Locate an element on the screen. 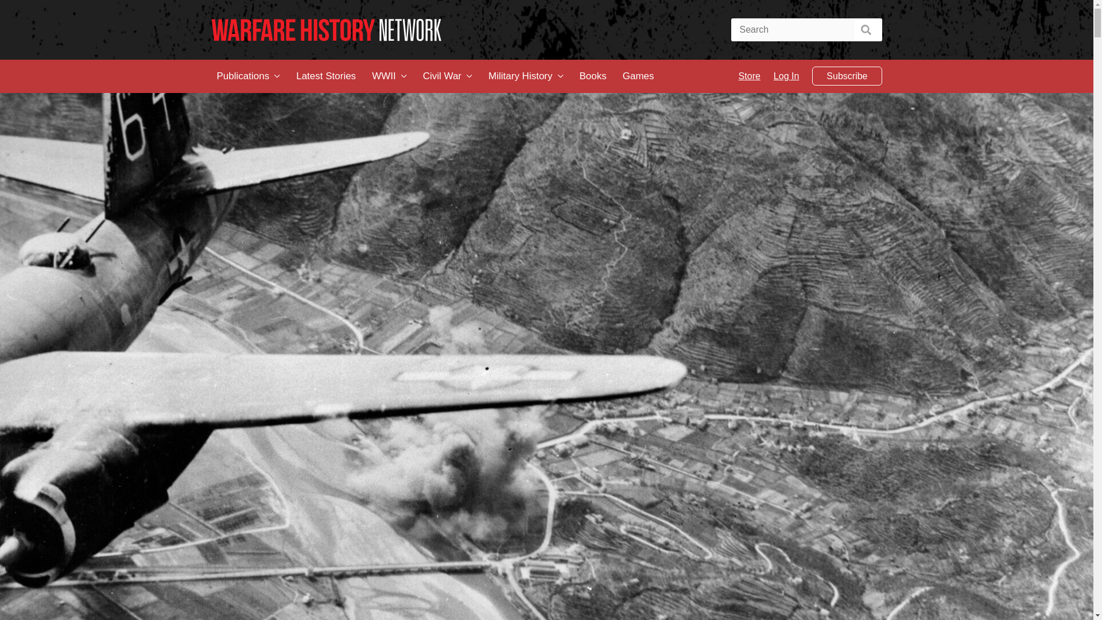 The image size is (1102, 620). Civil War is located at coordinates (442, 76).